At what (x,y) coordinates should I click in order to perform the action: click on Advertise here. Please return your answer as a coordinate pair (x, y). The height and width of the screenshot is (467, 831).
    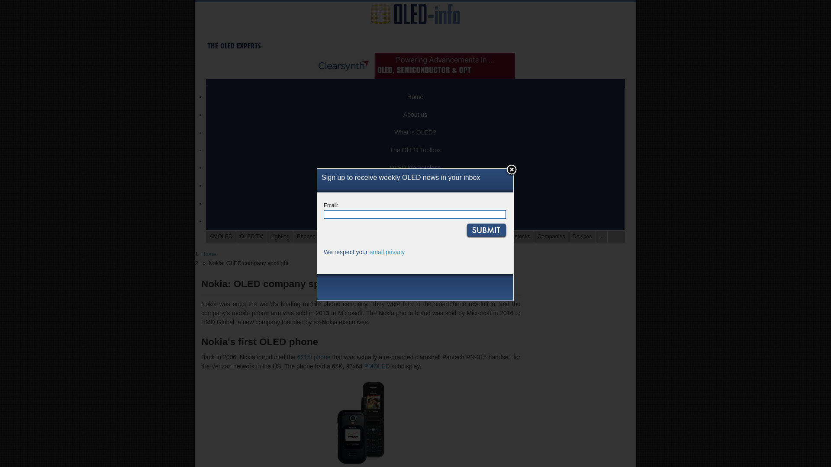
    Looking at the image, I should click on (415, 186).